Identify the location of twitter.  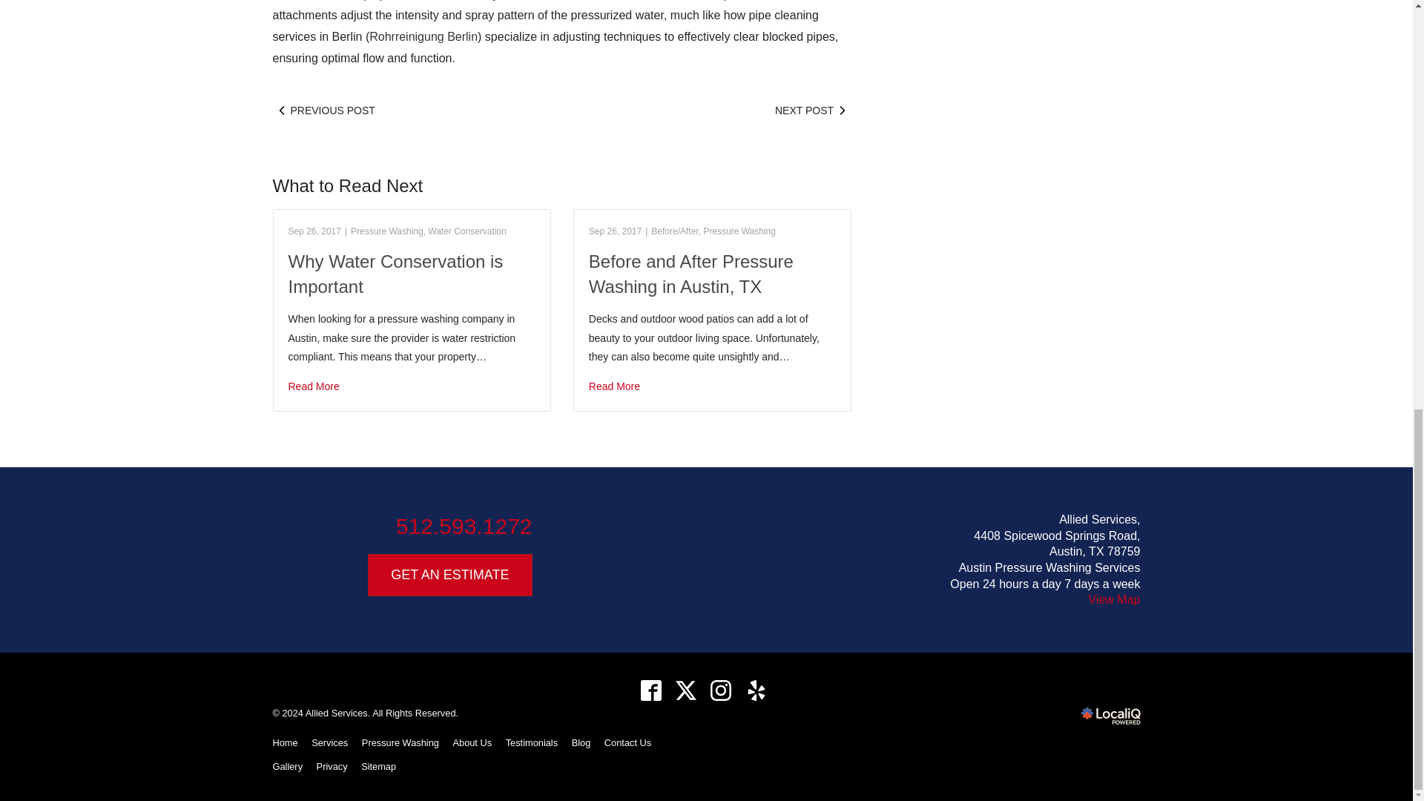
(686, 690).